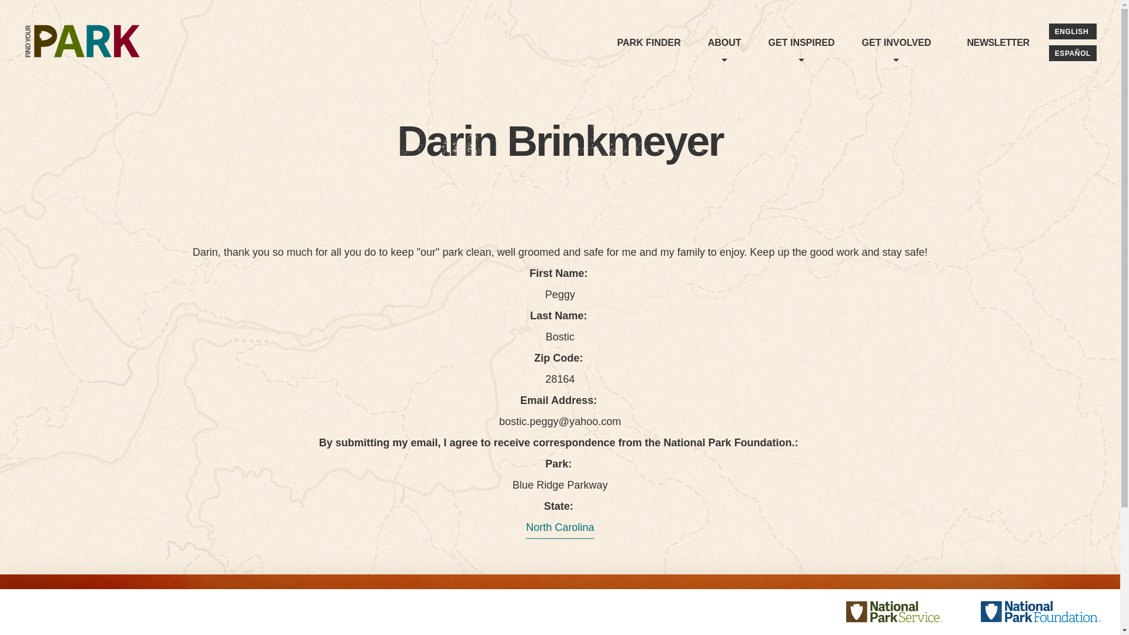  I want to click on North Carolina, so click(649, 42).